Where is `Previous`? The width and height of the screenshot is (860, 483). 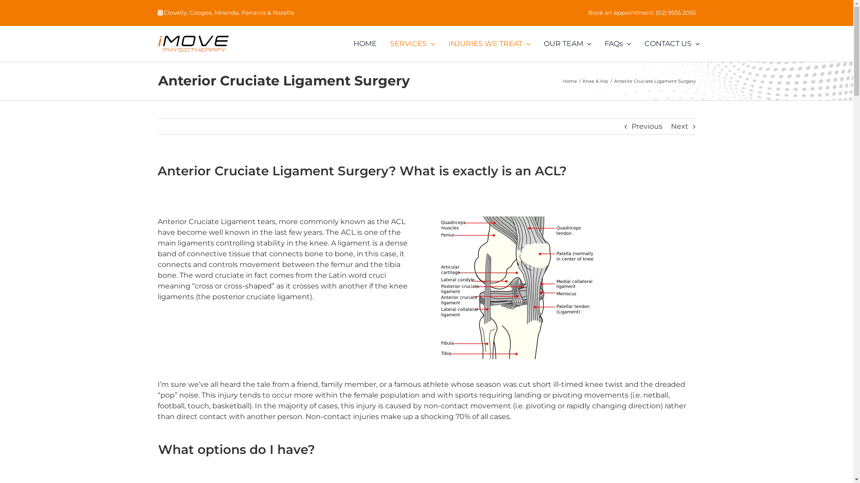 Previous is located at coordinates (647, 127).